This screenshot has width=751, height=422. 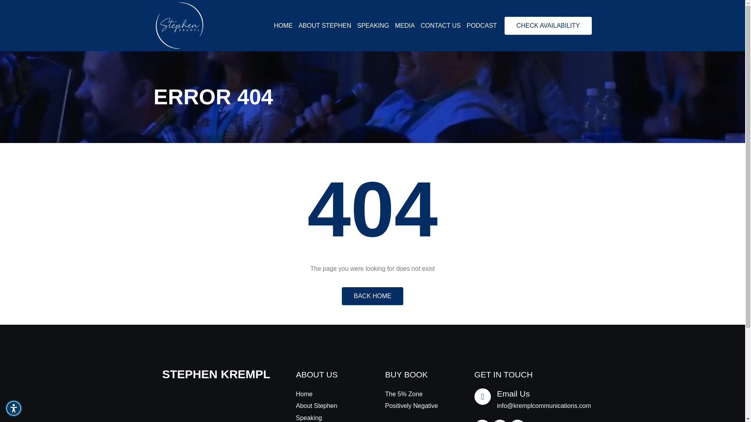 I want to click on Speaking, so click(x=328, y=417).